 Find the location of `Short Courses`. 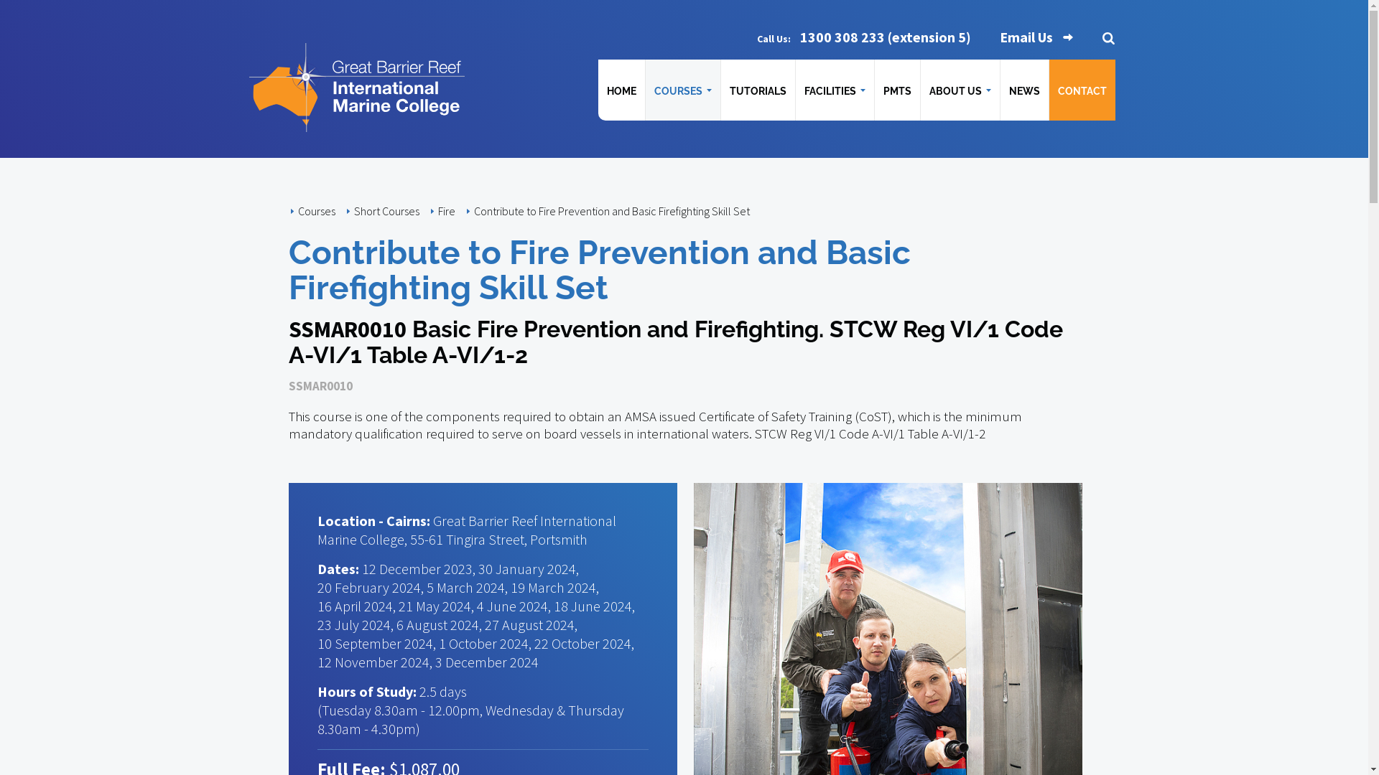

Short Courses is located at coordinates (386, 211).